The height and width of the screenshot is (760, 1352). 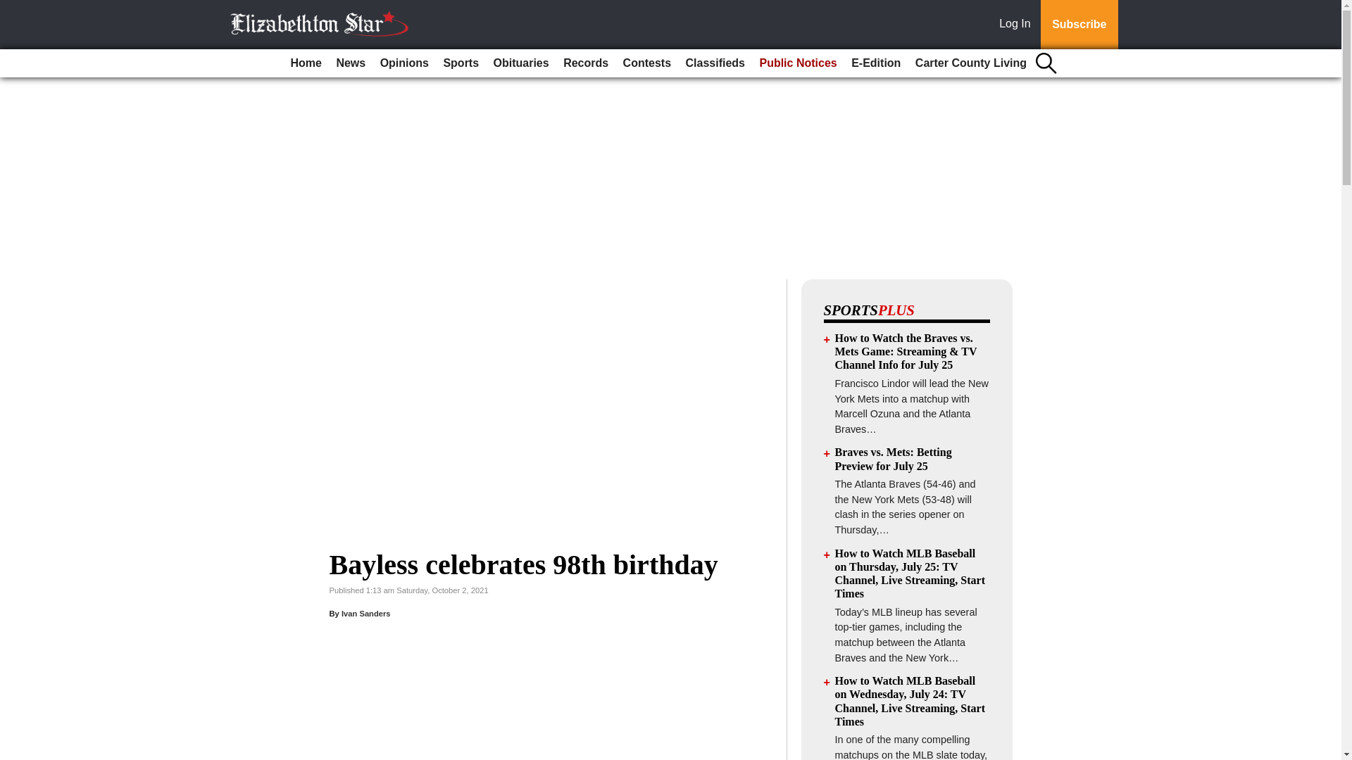 What do you see at coordinates (461, 63) in the screenshot?
I see `Sports` at bounding box center [461, 63].